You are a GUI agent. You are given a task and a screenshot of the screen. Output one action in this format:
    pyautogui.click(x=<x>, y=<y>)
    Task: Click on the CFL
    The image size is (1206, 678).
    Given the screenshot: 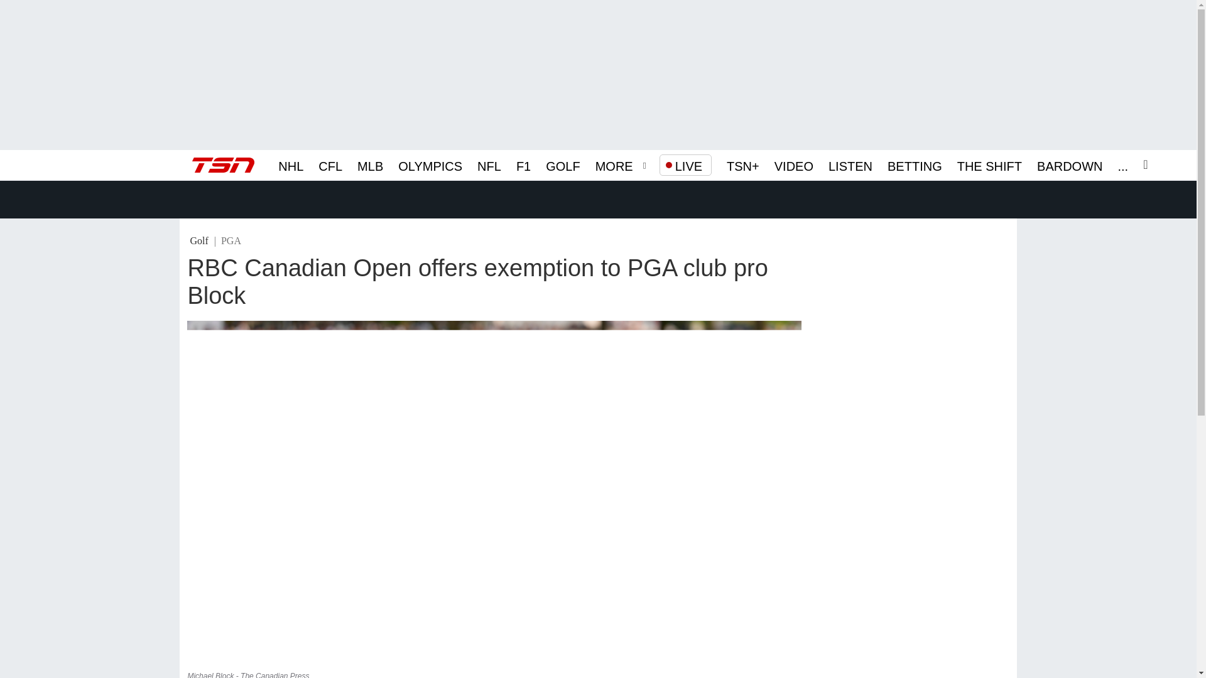 What is the action you would take?
    pyautogui.click(x=330, y=164)
    